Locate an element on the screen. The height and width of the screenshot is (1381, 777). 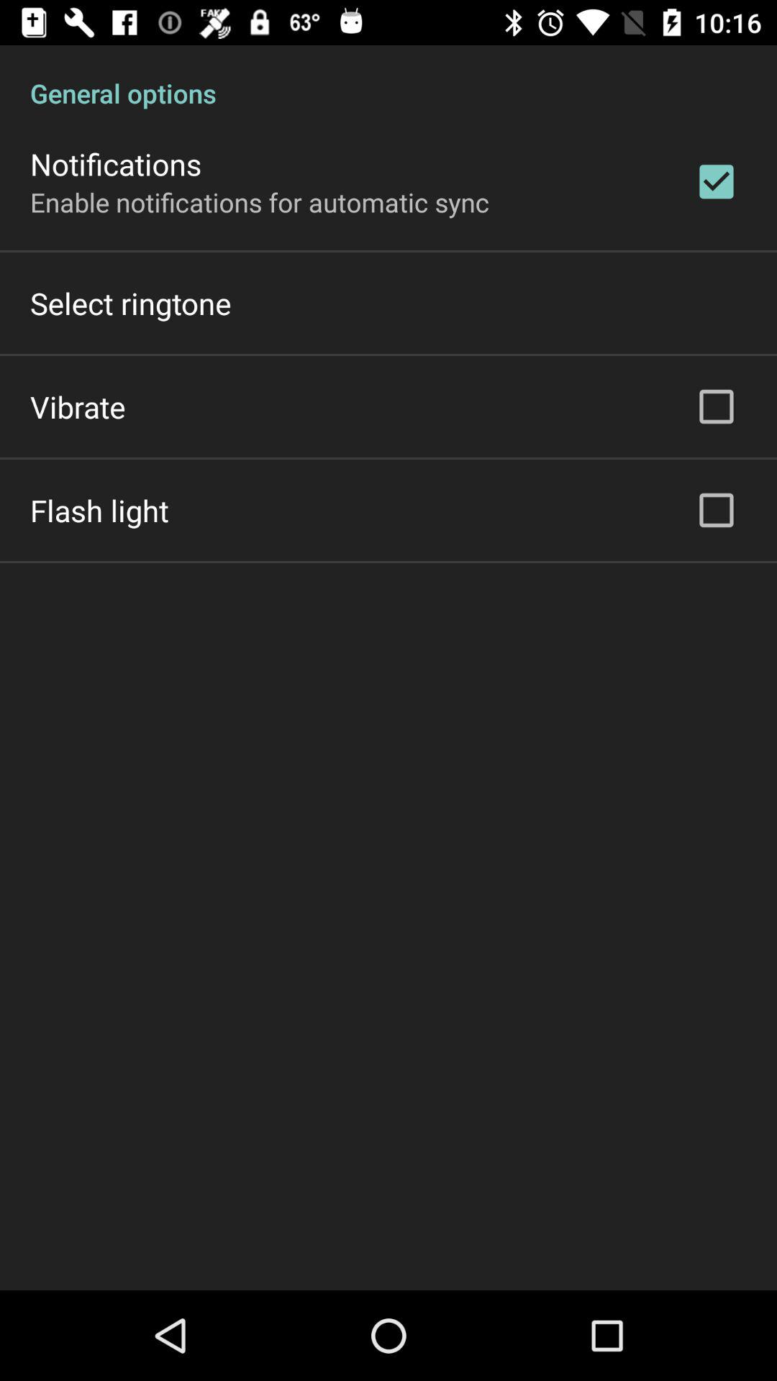
click vibrate is located at coordinates (78, 406).